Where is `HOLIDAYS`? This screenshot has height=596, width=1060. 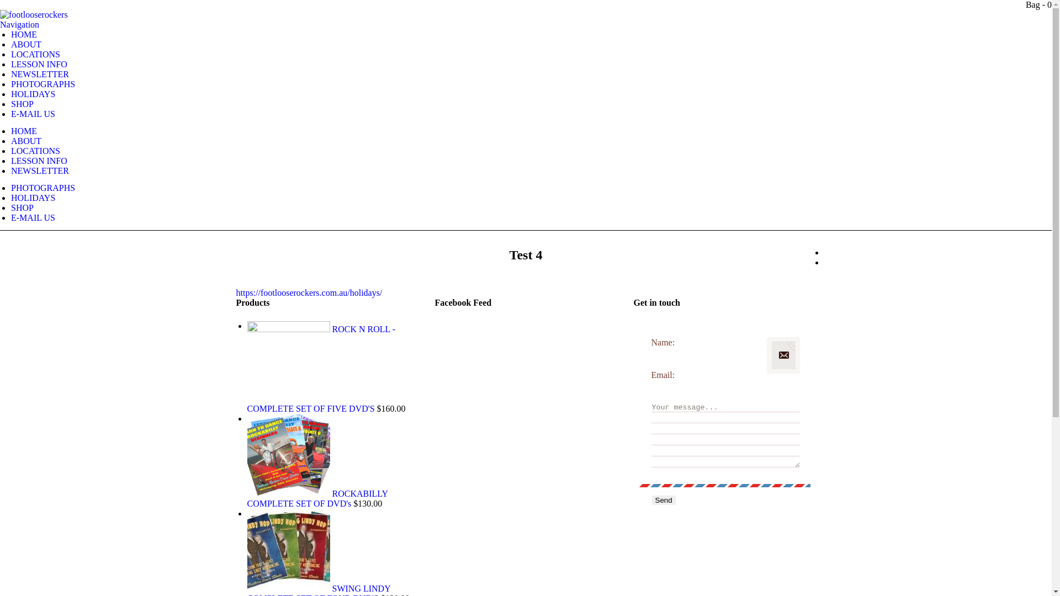
HOLIDAYS is located at coordinates (33, 198).